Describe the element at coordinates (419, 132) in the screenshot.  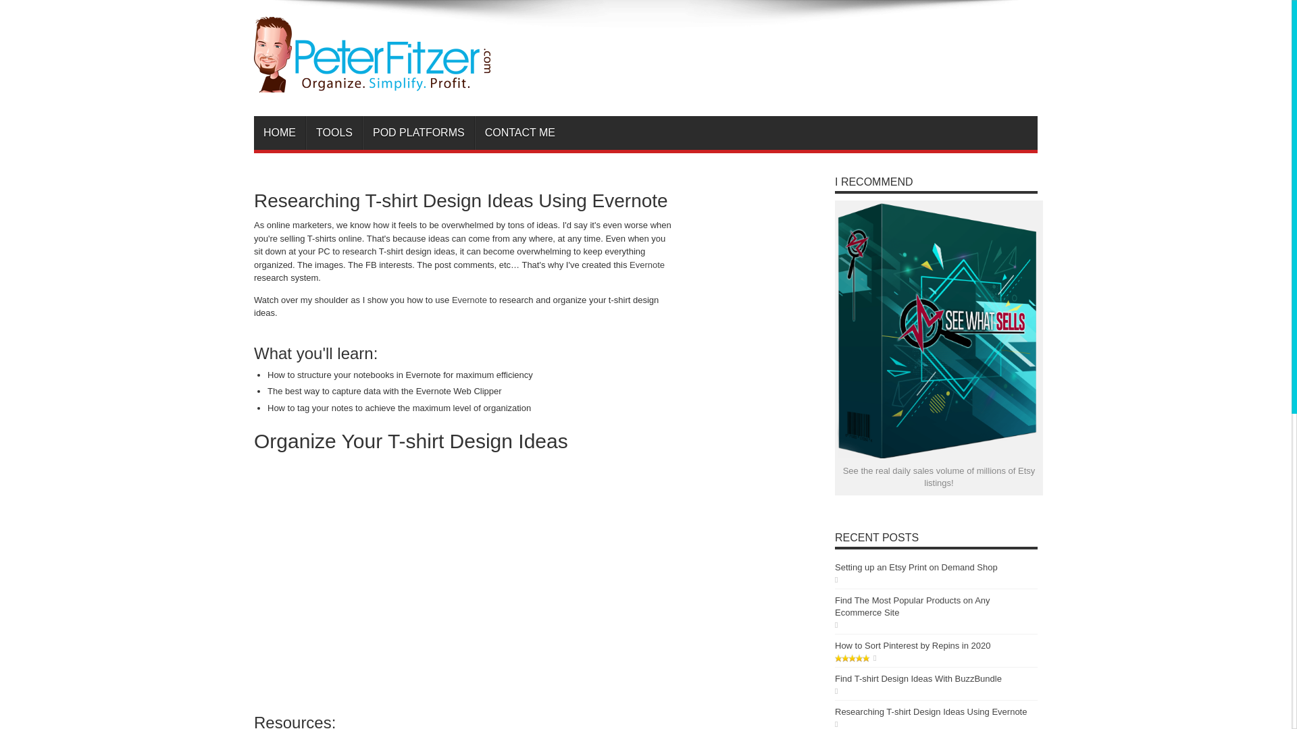
I see `POD PLATFORMS` at that location.